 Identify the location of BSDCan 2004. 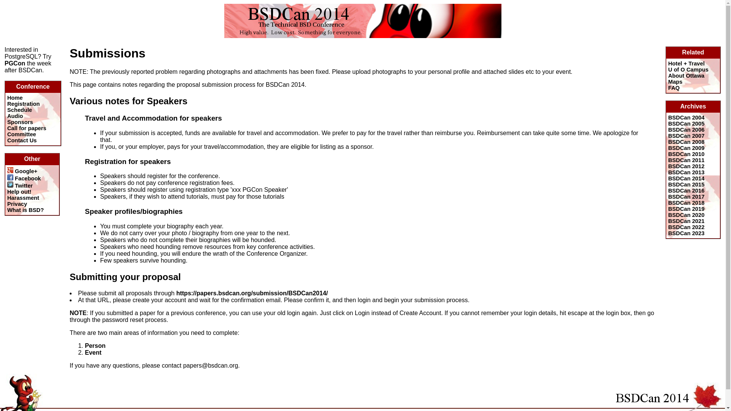
(686, 118).